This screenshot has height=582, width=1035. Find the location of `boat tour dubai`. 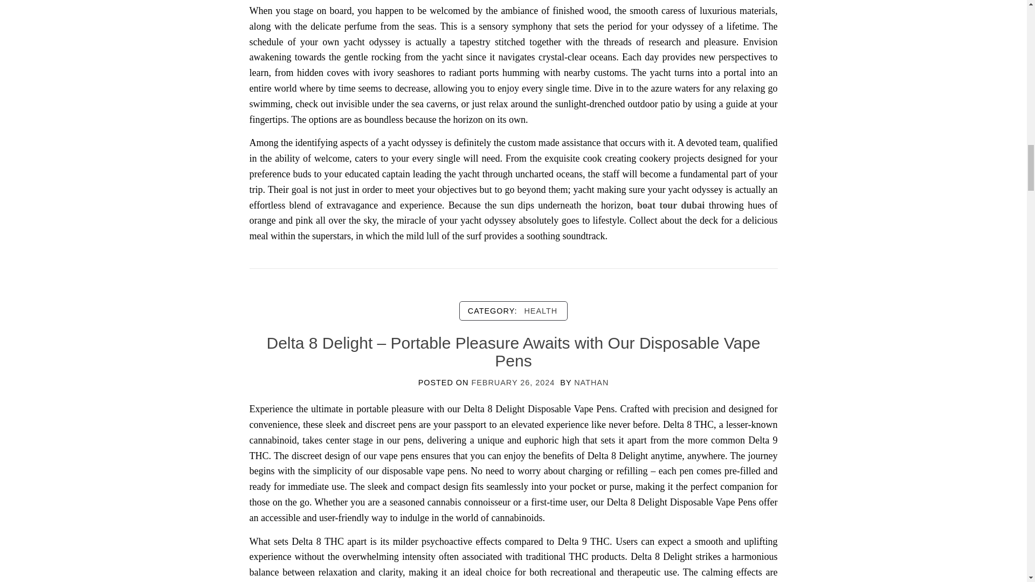

boat tour dubai is located at coordinates (671, 205).